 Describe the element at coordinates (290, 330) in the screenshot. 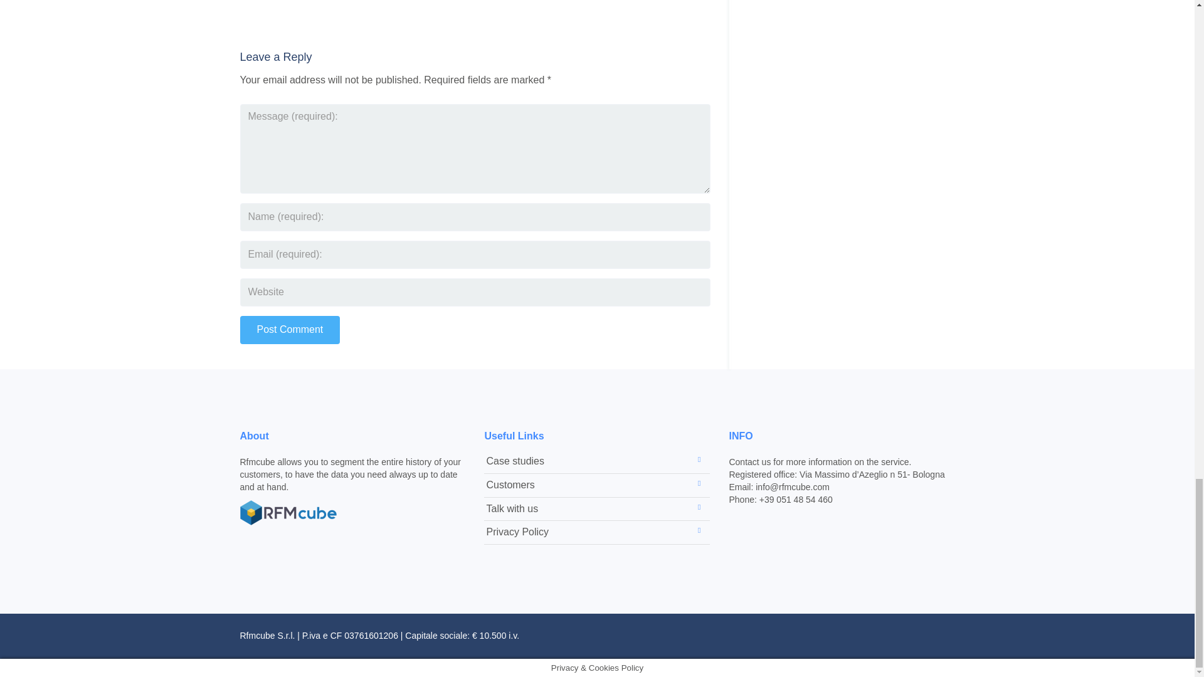

I see `Post Comment` at that location.